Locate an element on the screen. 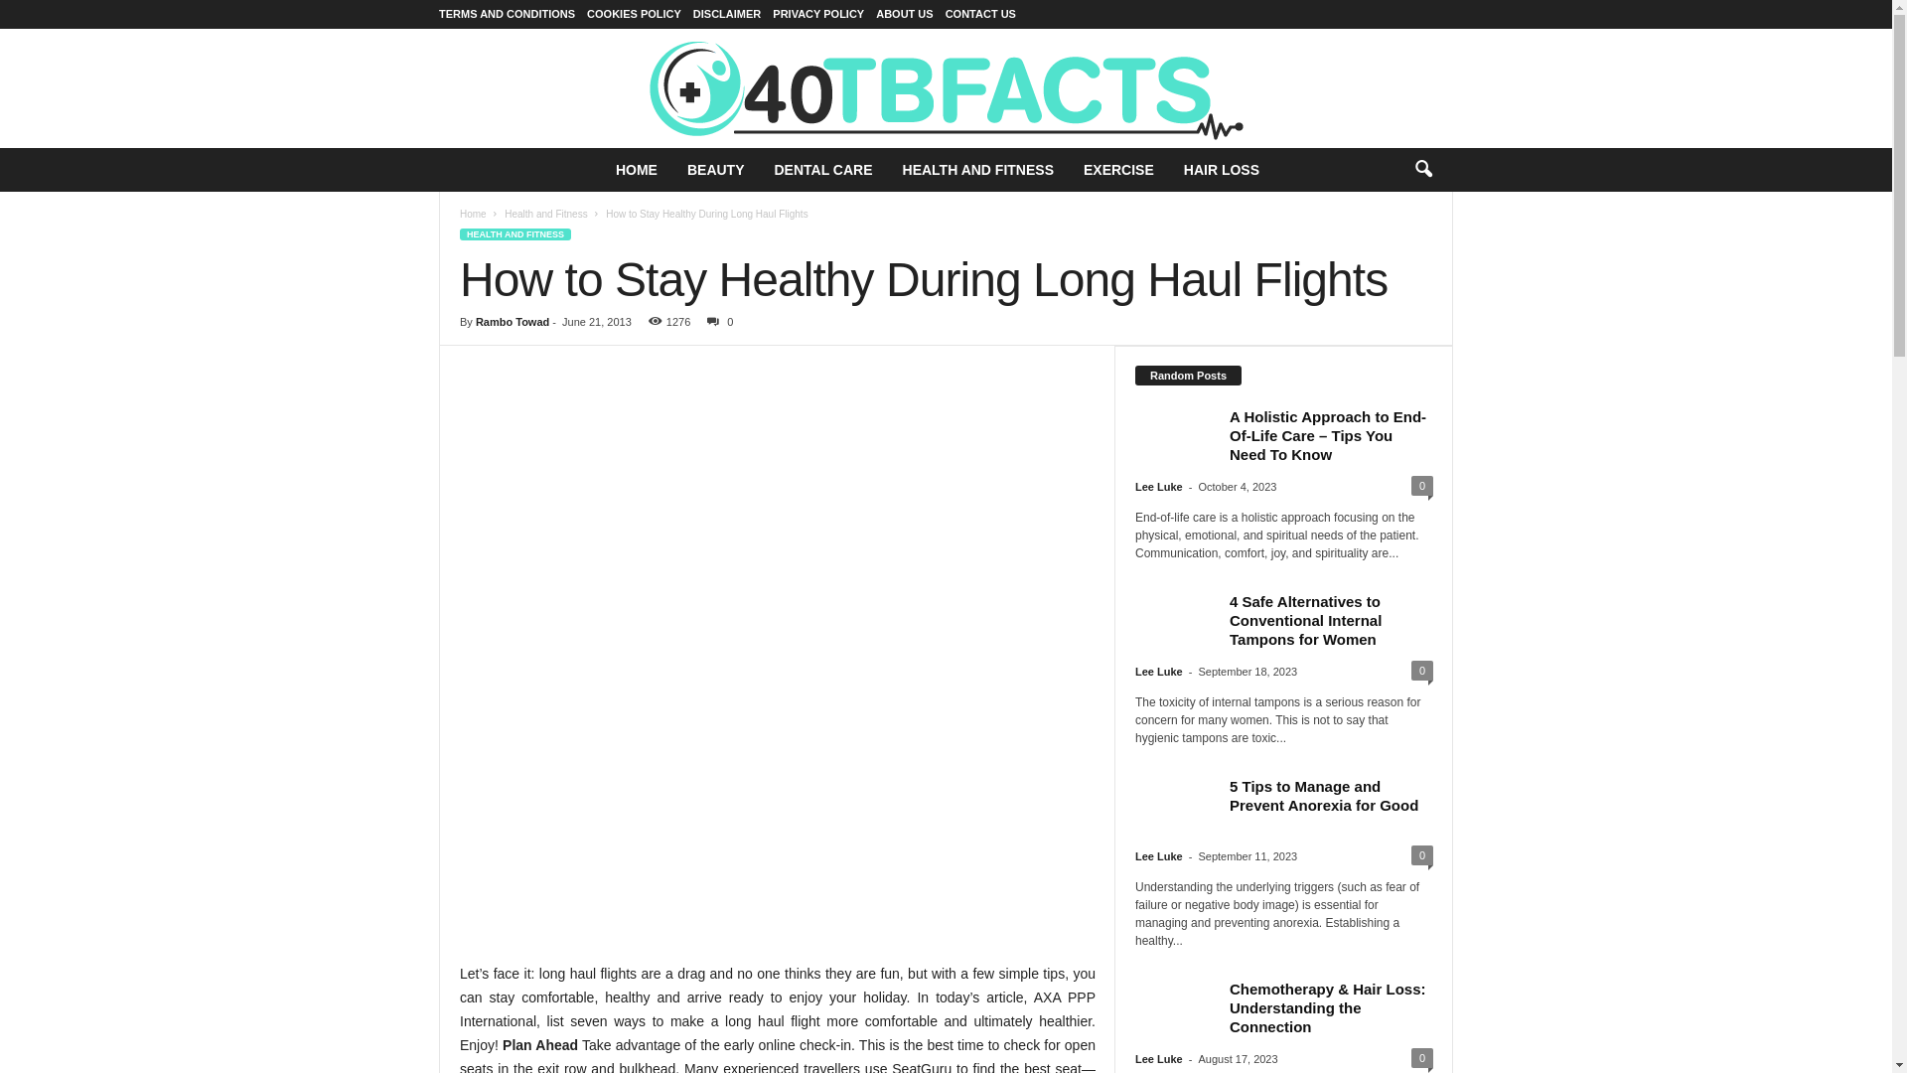 This screenshot has width=1907, height=1073. Chemotherapy & Hair Loss: Understanding the Connection is located at coordinates (1328, 1007).